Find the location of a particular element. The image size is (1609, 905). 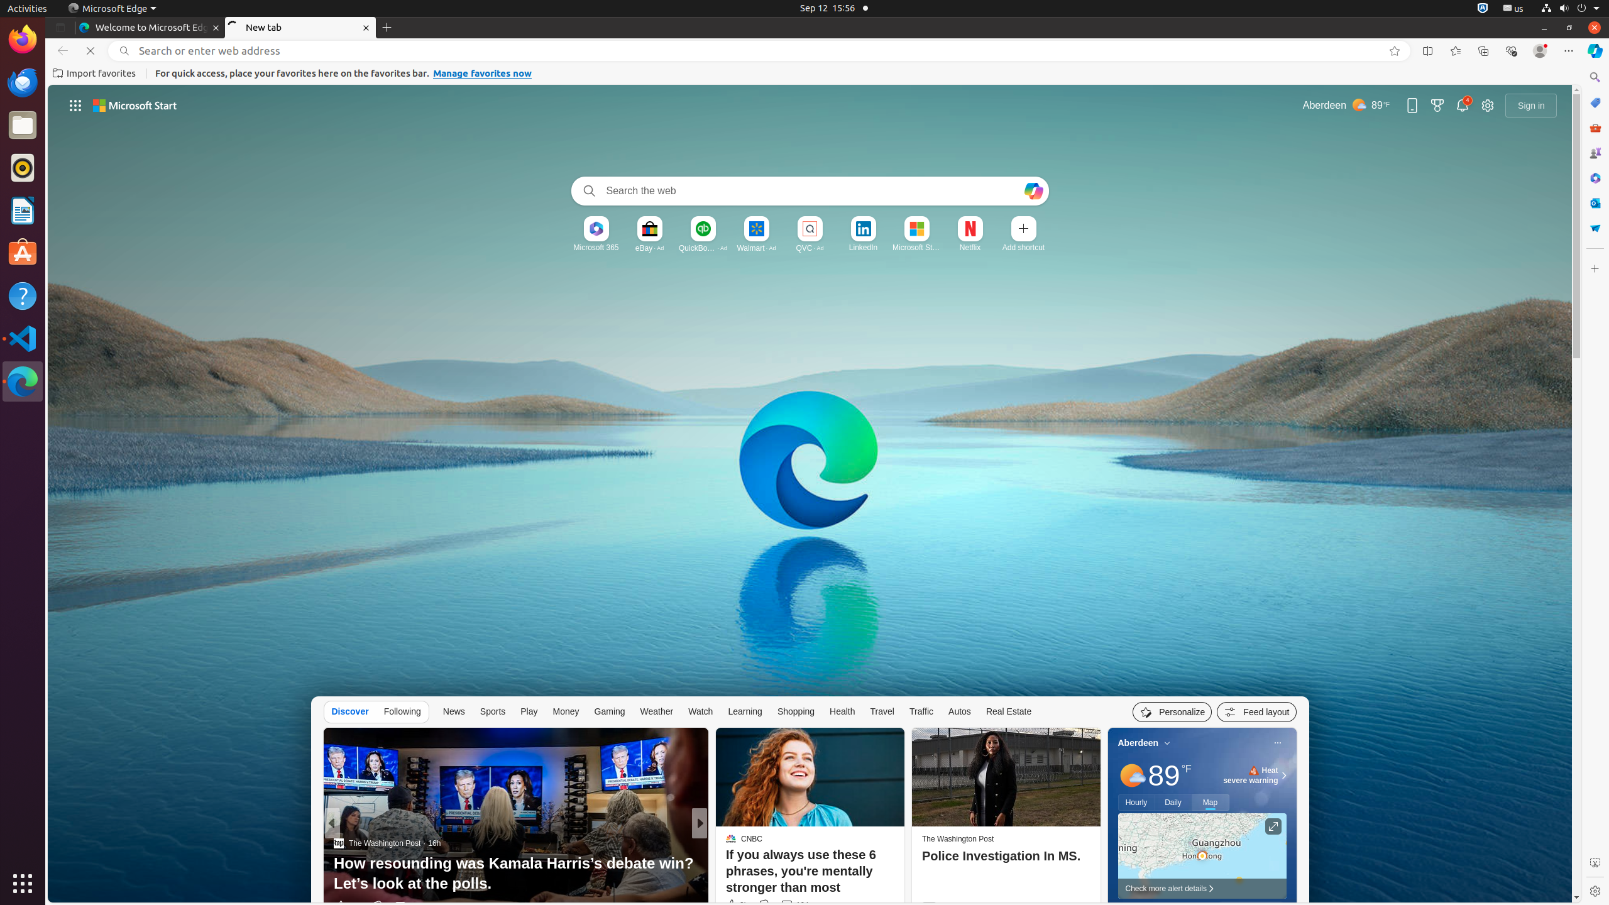

View comments 14 Comment is located at coordinates (793, 906).